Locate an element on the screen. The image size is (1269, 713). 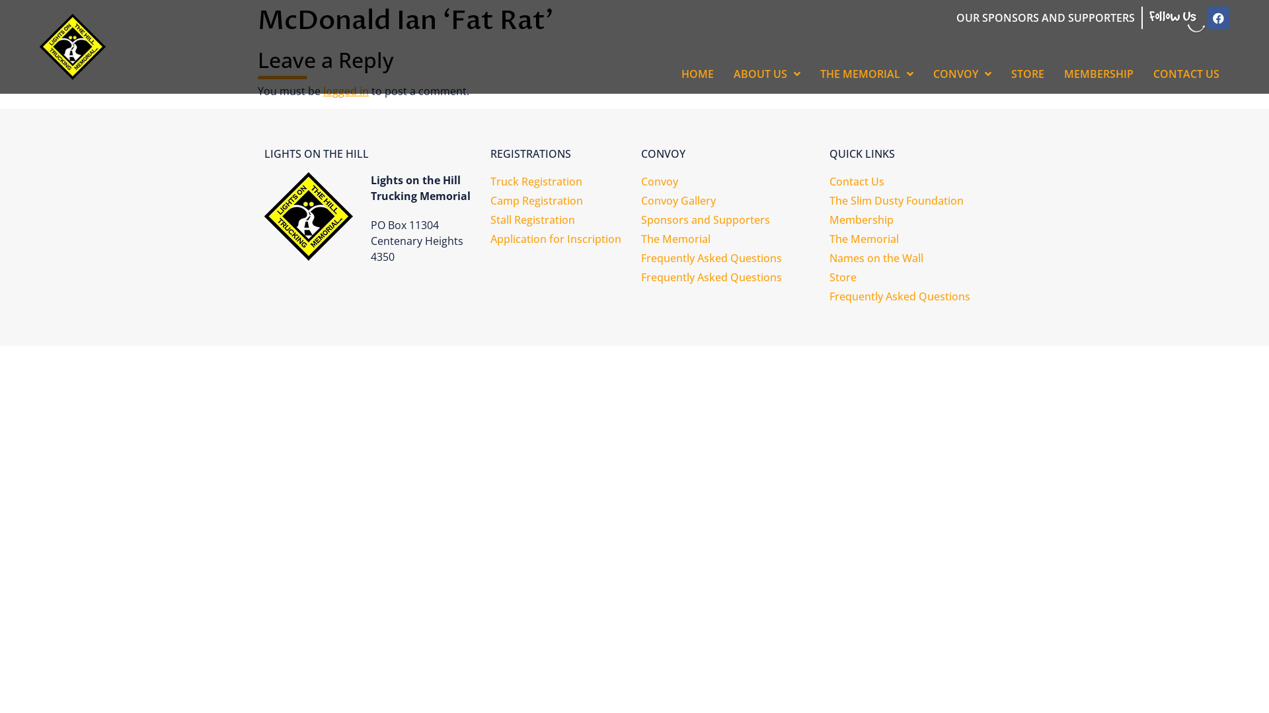
Frequently Asked Questions is located at coordinates (917, 297).